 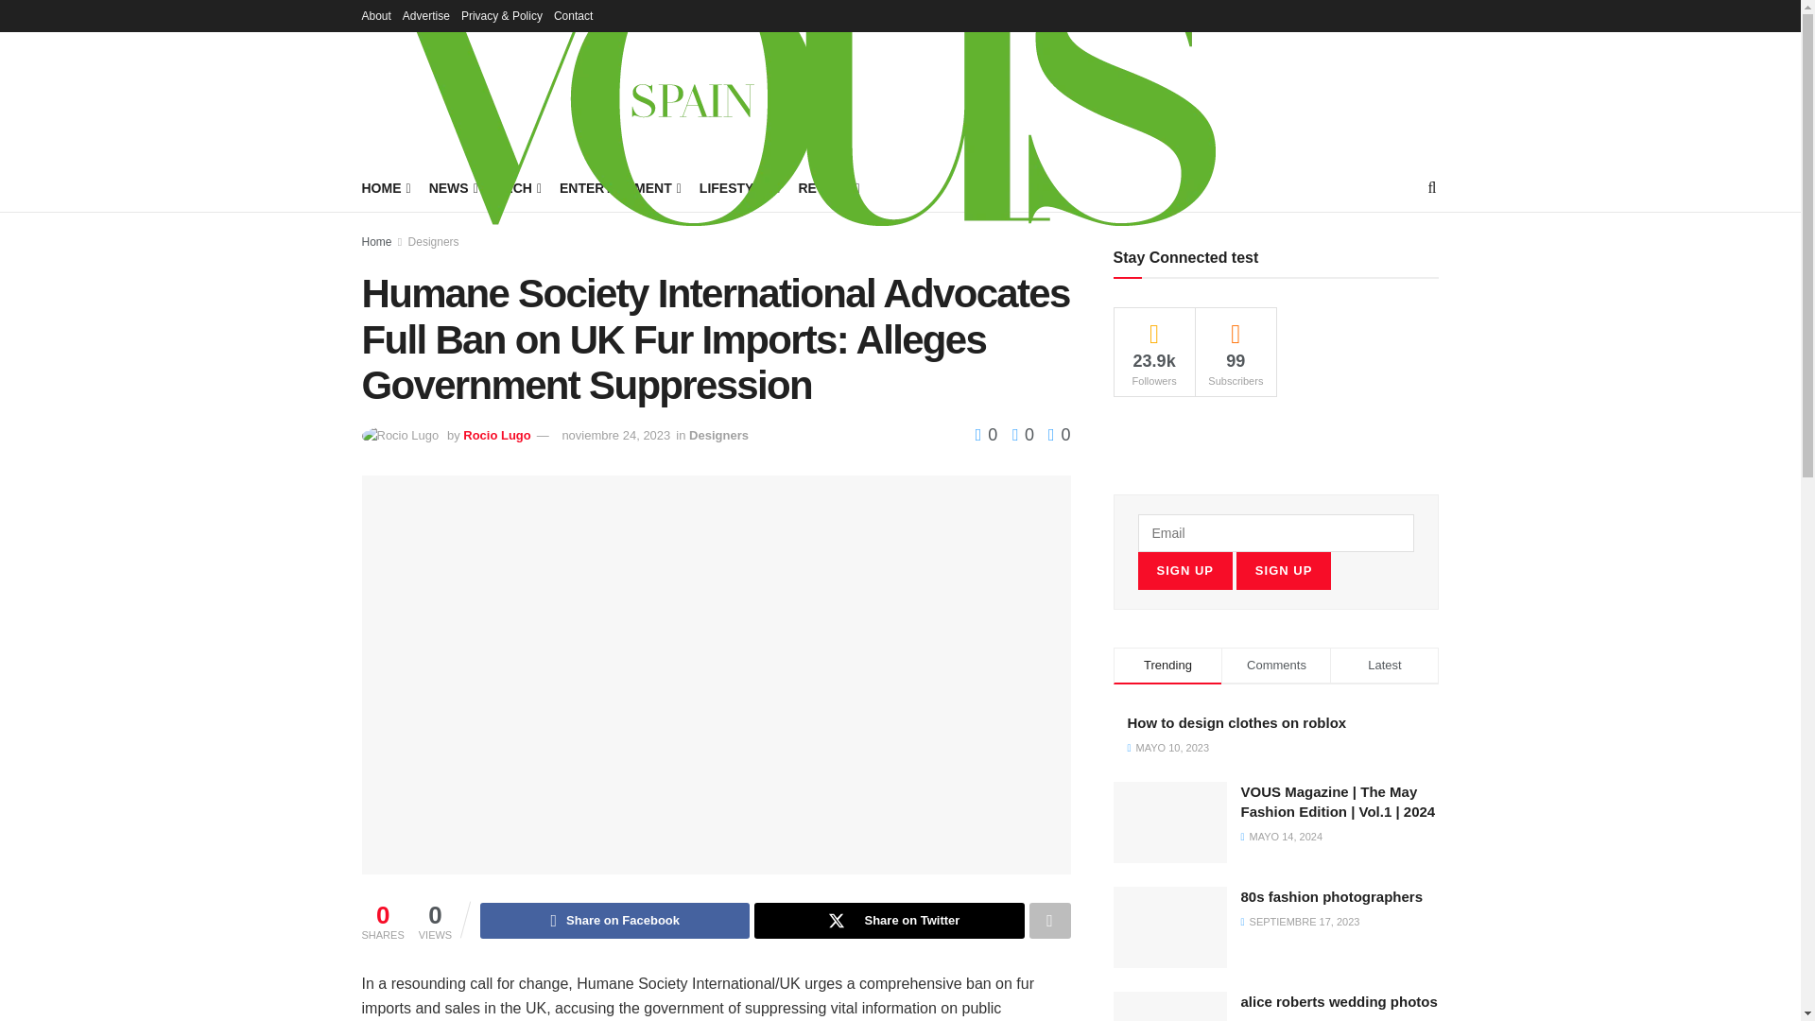 I want to click on About, so click(x=375, y=15).